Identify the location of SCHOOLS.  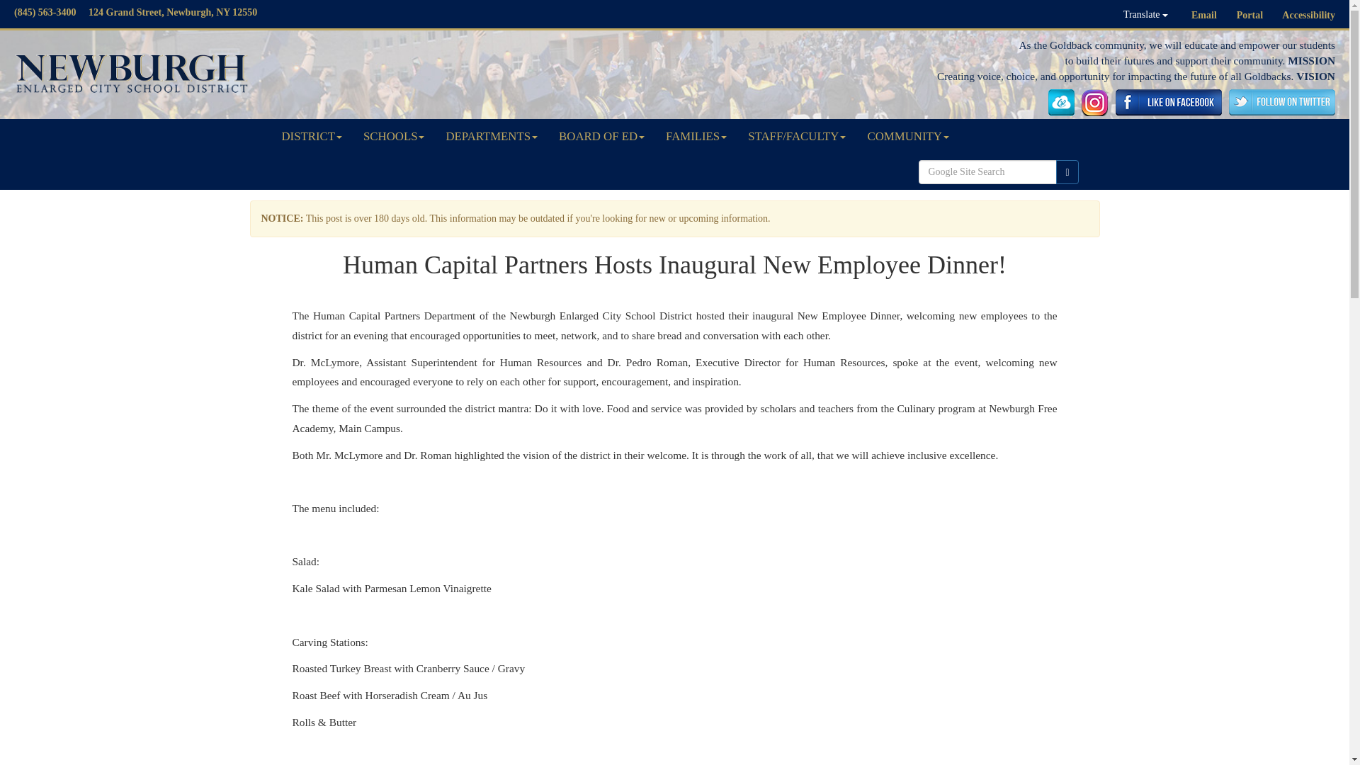
(394, 137).